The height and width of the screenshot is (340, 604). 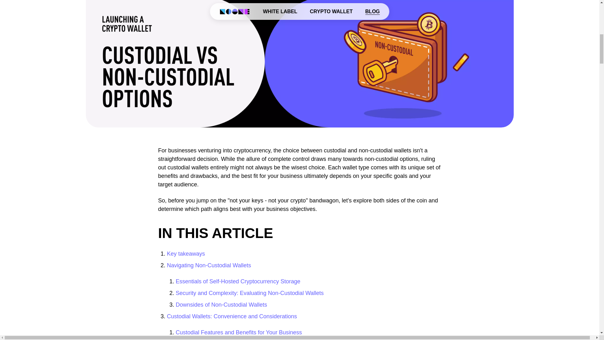 I want to click on Essentials of Self-Hosted Cryptocurrency Storage, so click(x=238, y=281).